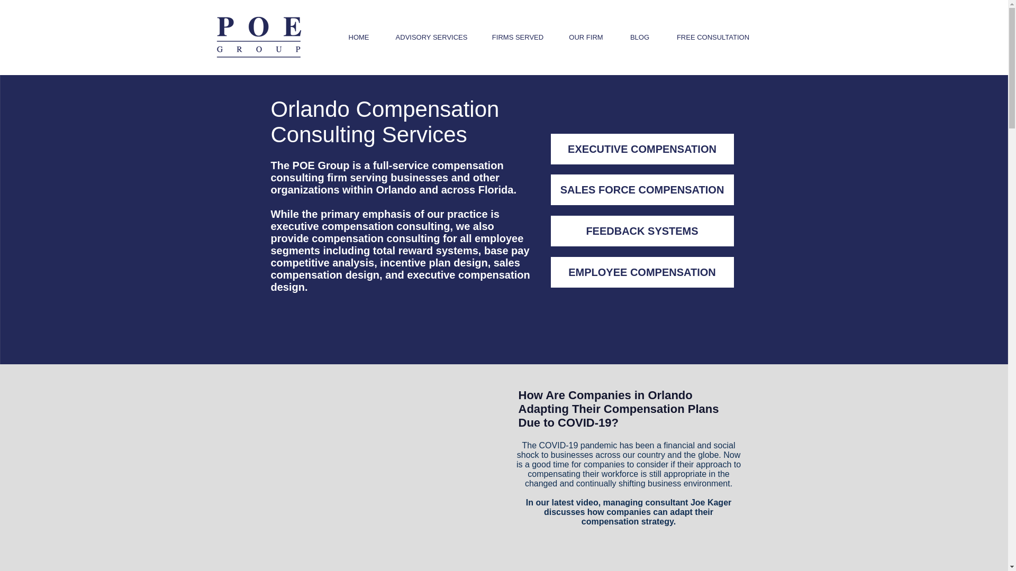  Describe the element at coordinates (585, 38) in the screenshot. I see `OUR FIRM` at that location.